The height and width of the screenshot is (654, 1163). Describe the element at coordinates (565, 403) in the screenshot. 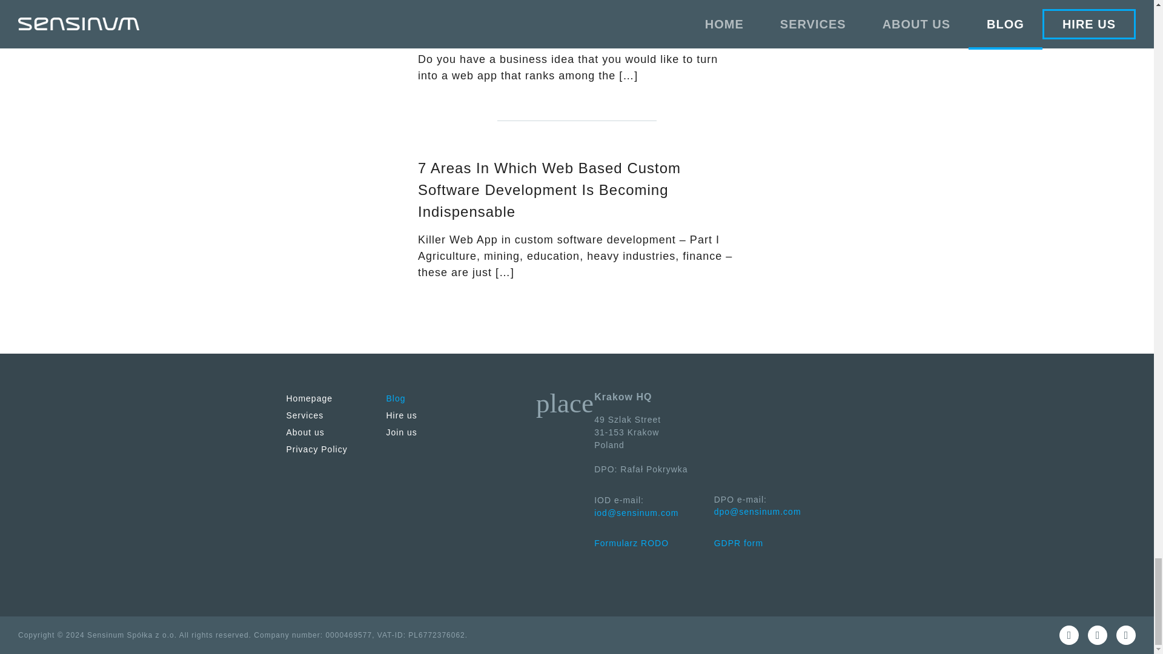

I see `place` at that location.